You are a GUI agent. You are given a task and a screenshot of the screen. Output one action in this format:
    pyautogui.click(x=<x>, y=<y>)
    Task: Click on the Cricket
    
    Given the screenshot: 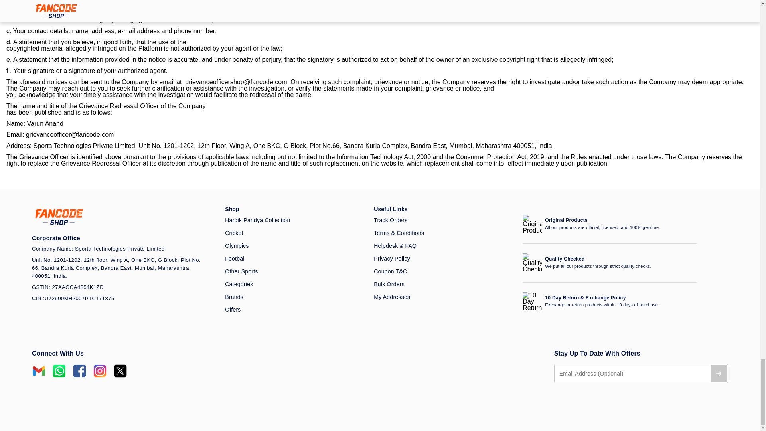 What is the action you would take?
    pyautogui.click(x=294, y=233)
    